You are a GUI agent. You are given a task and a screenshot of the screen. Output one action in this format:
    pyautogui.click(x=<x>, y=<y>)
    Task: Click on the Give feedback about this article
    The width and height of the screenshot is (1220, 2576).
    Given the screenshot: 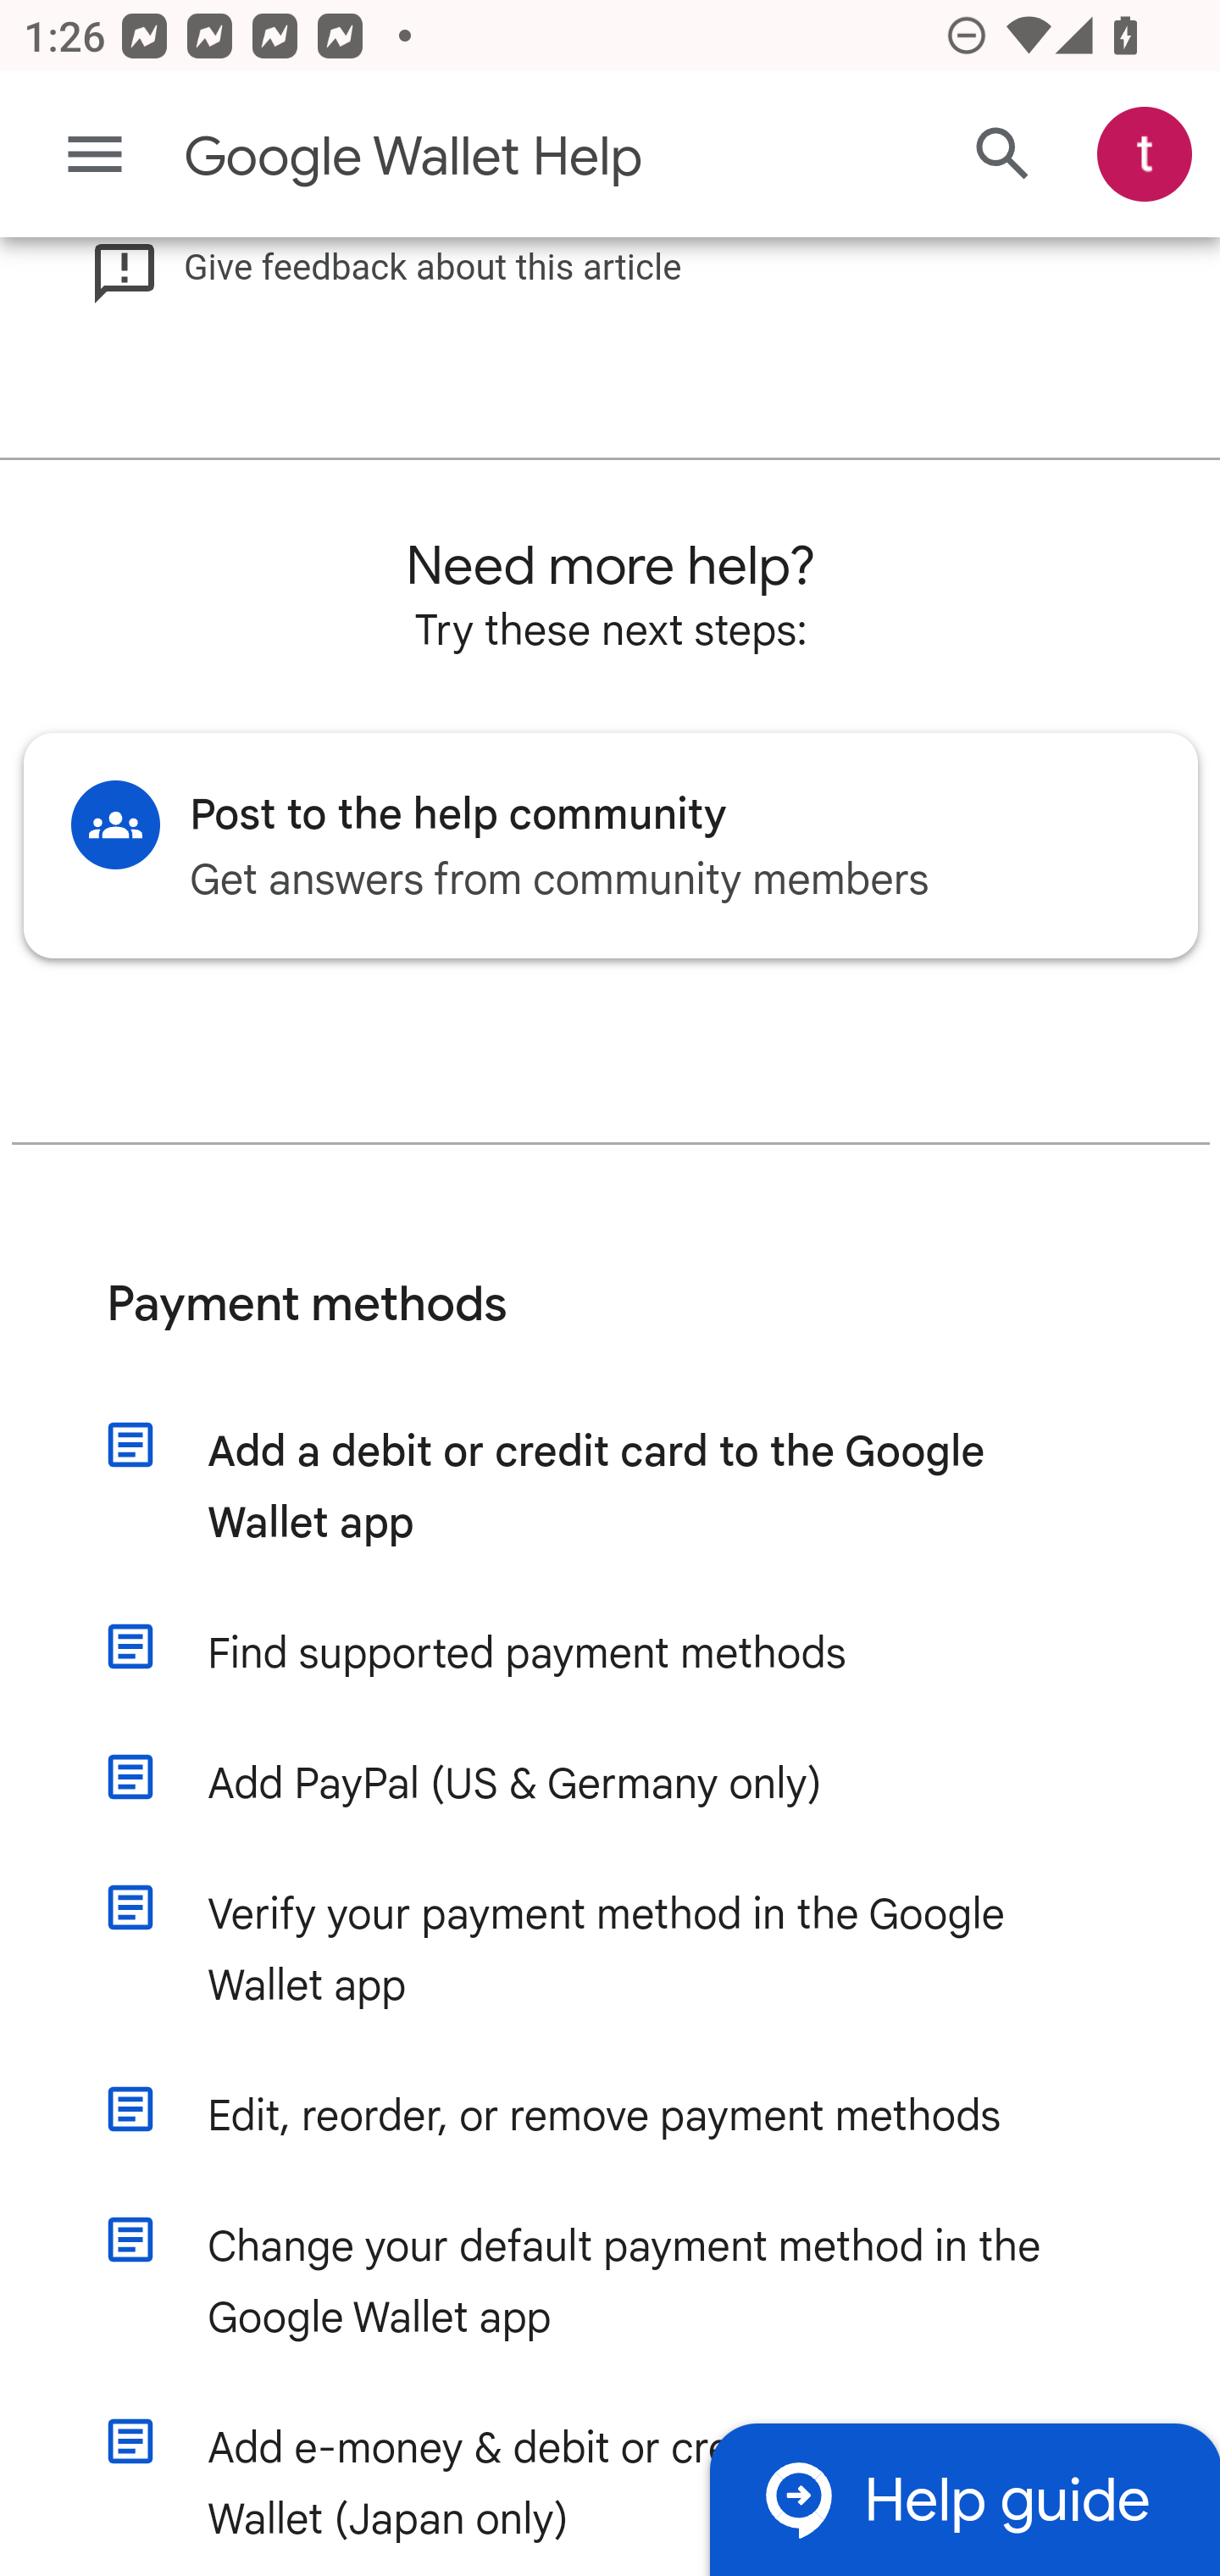 What is the action you would take?
    pyautogui.click(x=386, y=271)
    